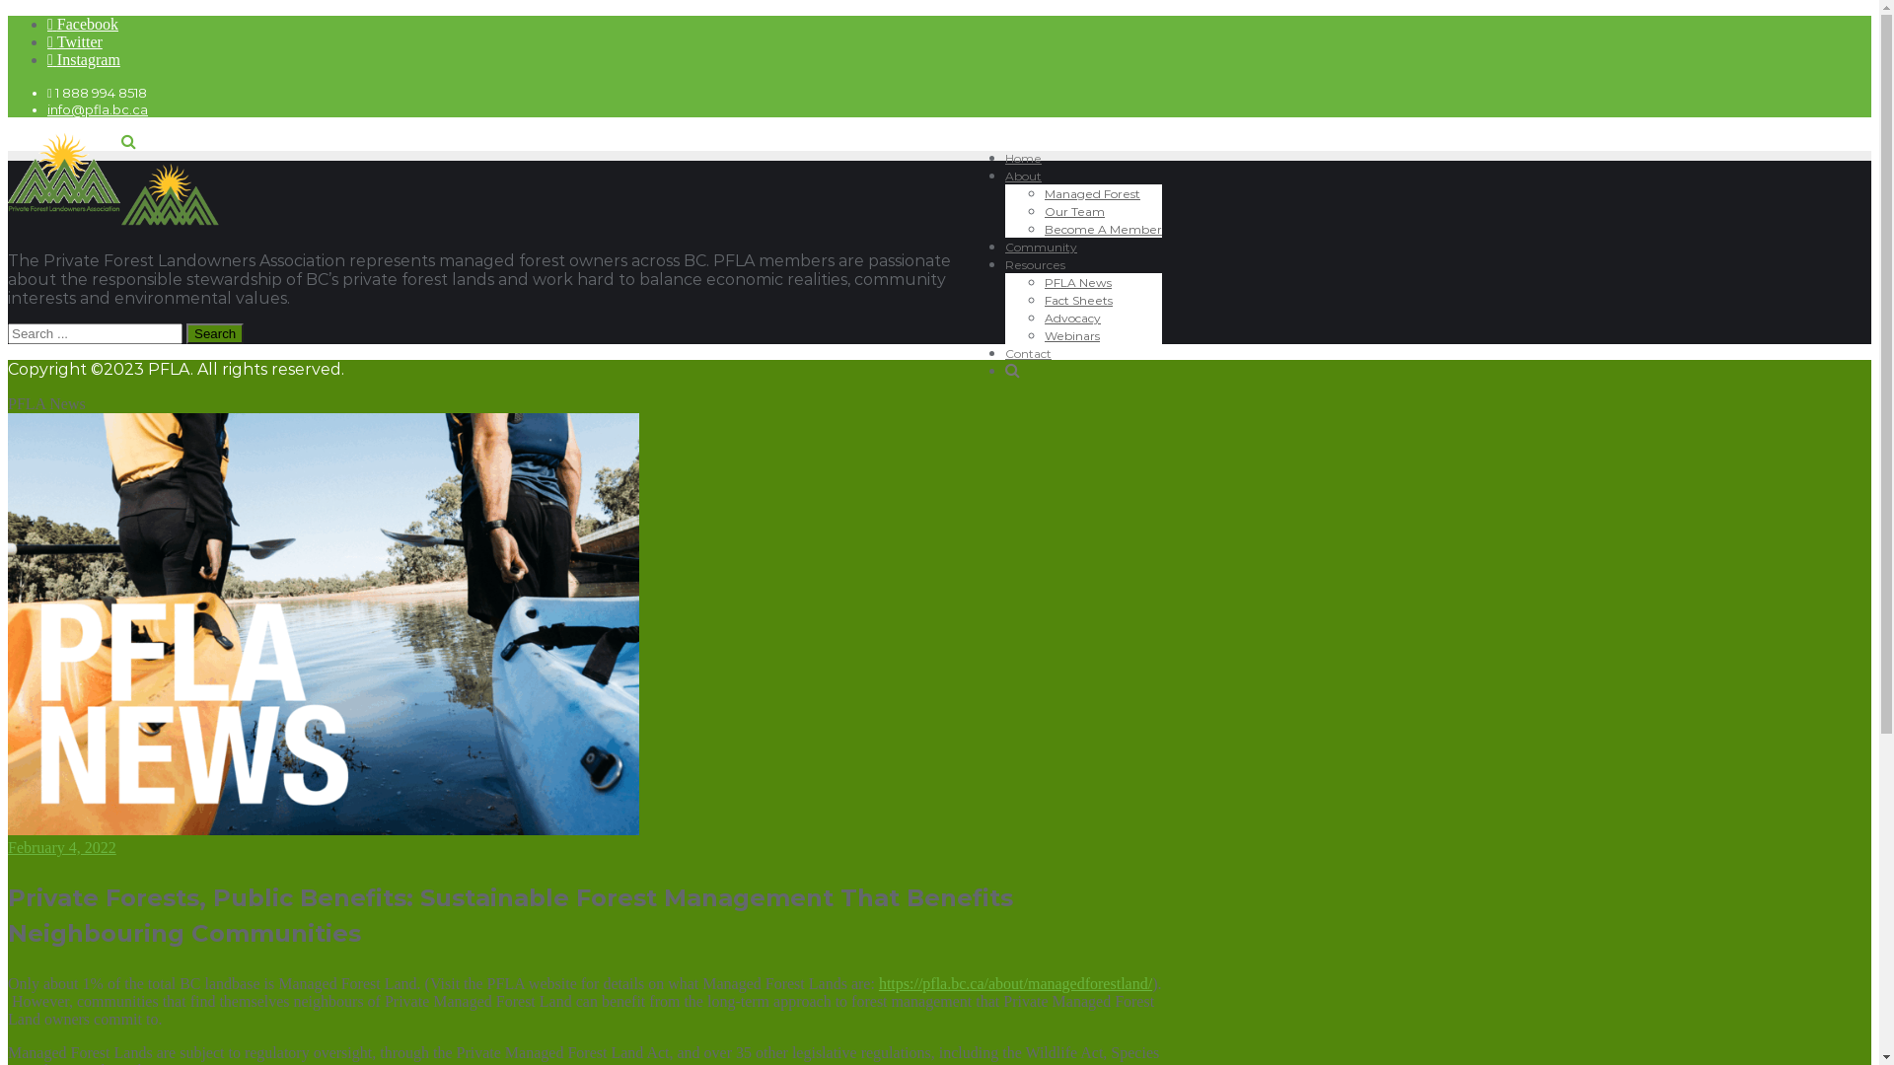 The image size is (1894, 1065). Describe the element at coordinates (1028, 353) in the screenshot. I see `Contact` at that location.